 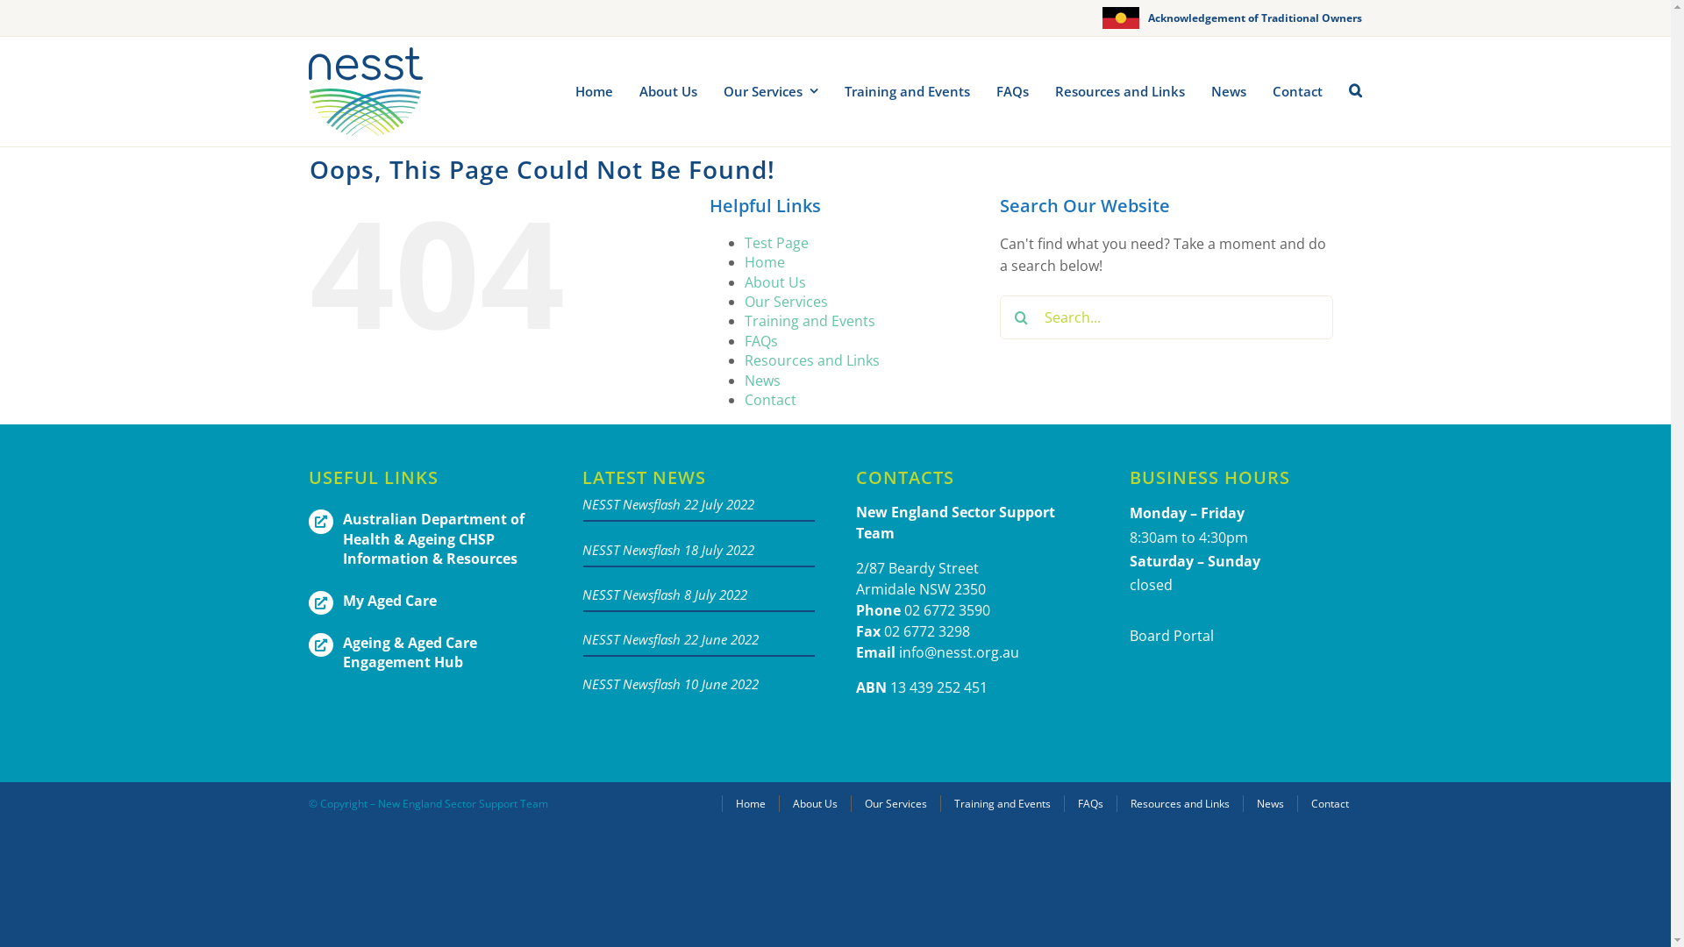 I want to click on Test Page, so click(x=777, y=243).